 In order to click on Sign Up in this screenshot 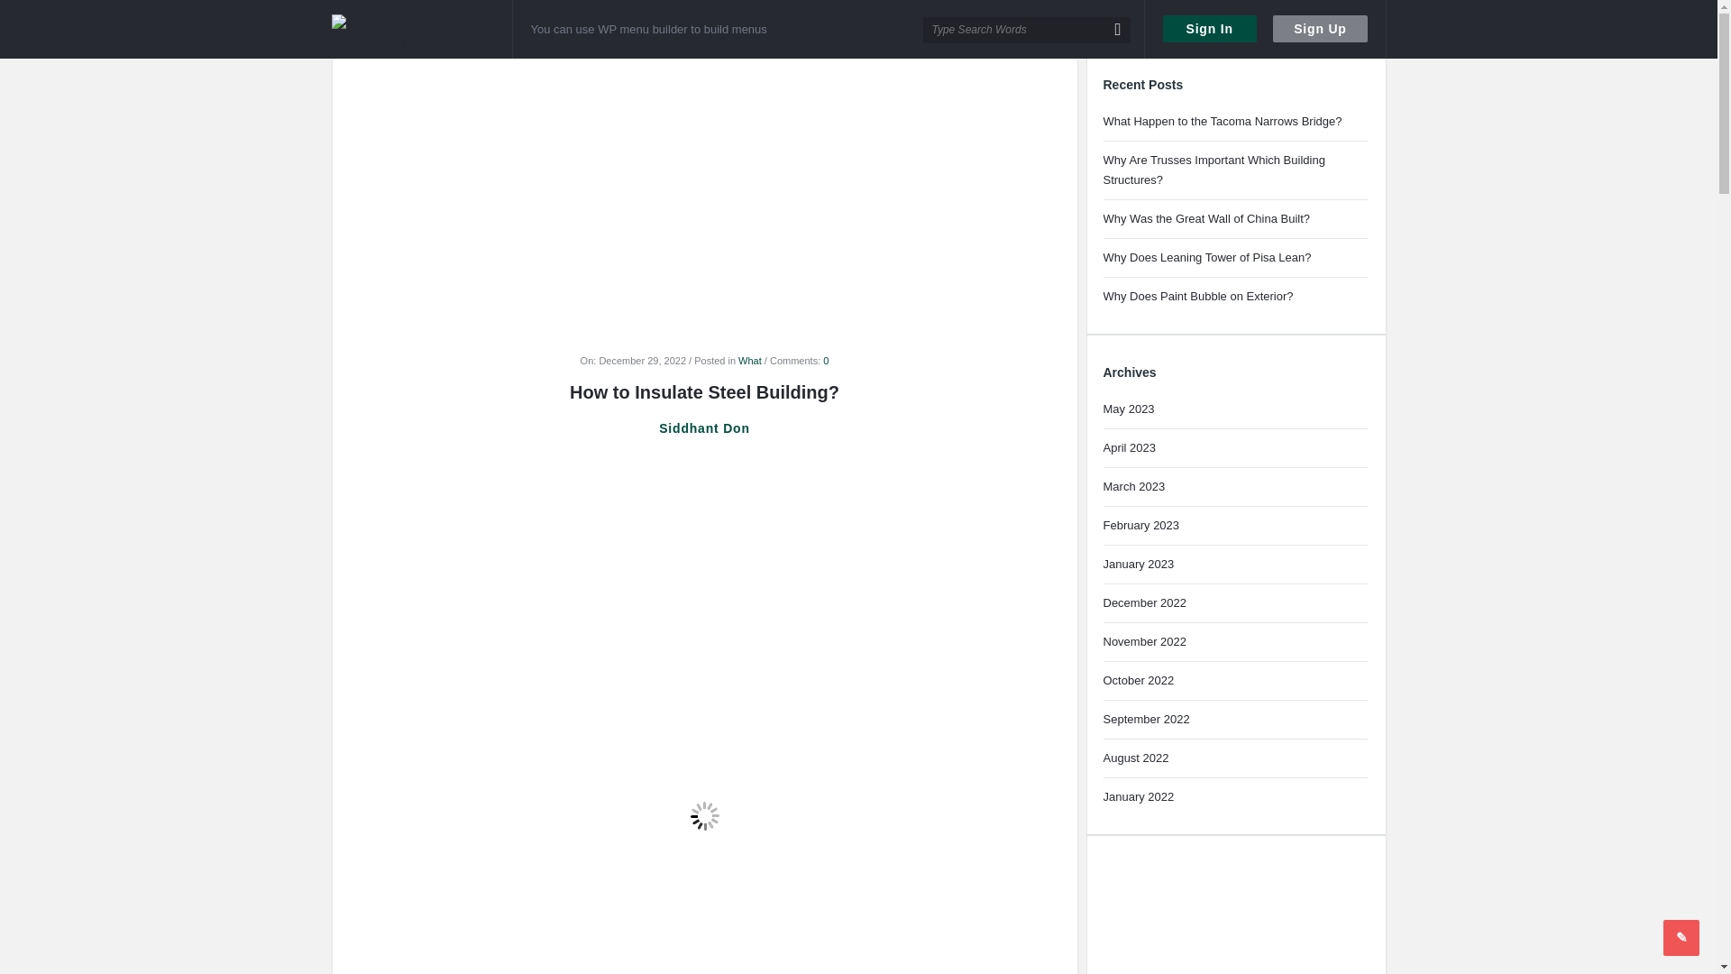, I will do `click(1320, 29)`.